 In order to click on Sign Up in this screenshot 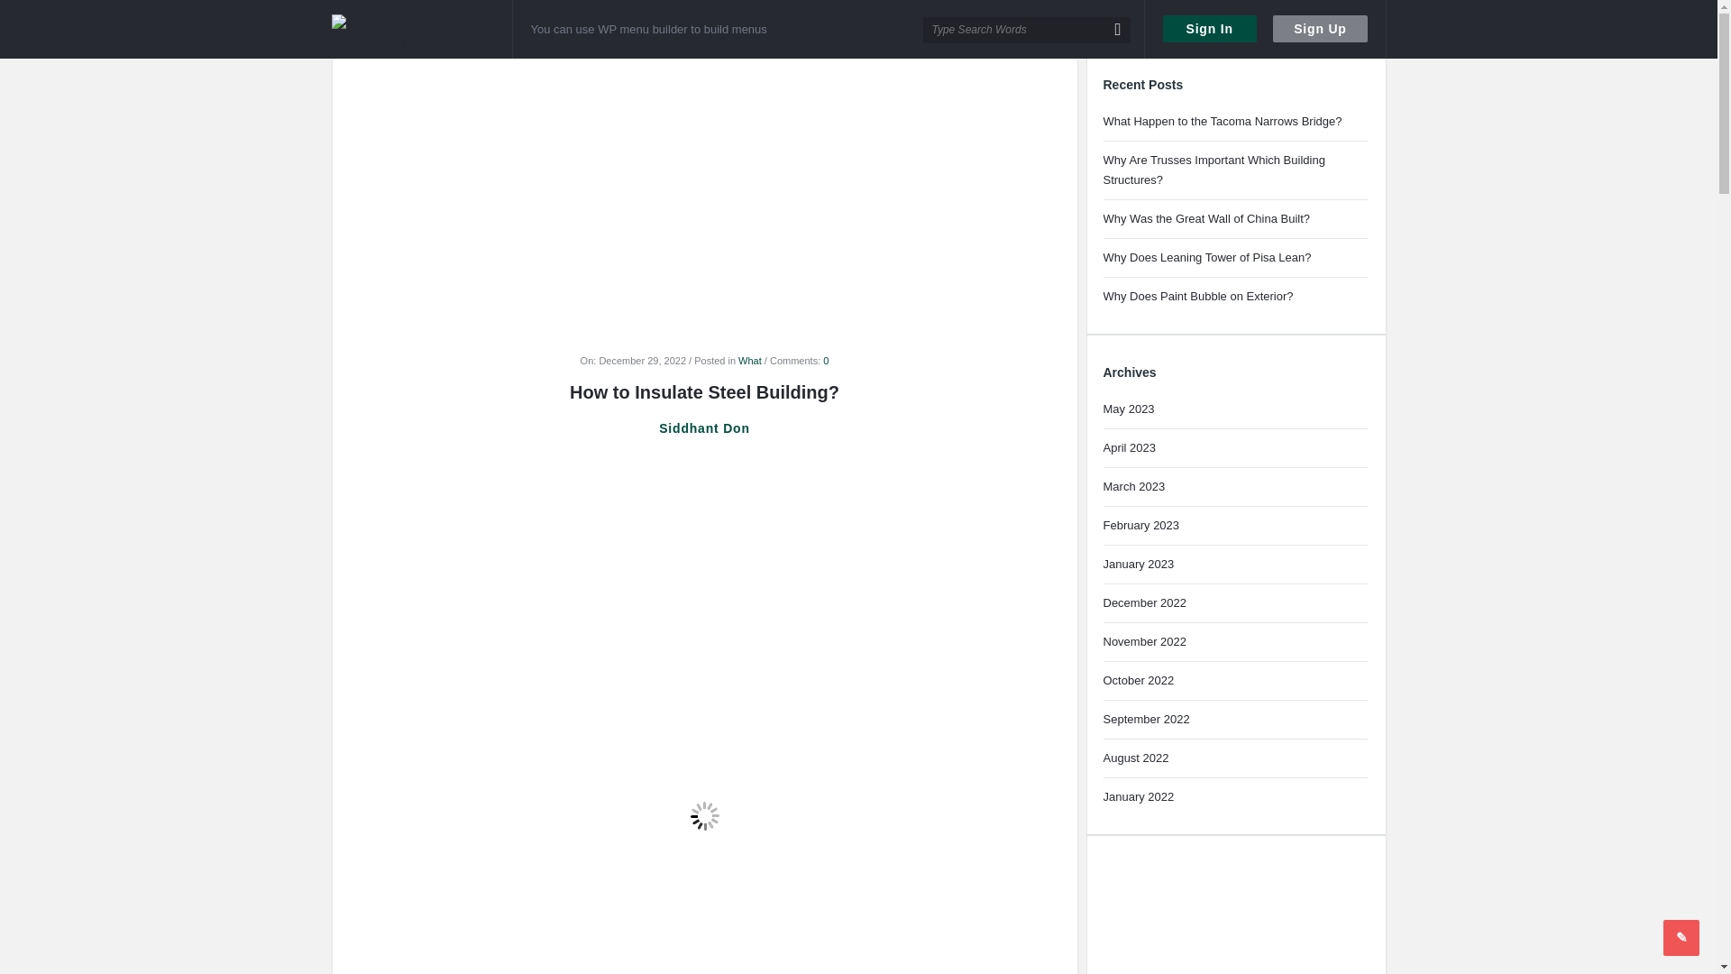, I will do `click(1320, 29)`.